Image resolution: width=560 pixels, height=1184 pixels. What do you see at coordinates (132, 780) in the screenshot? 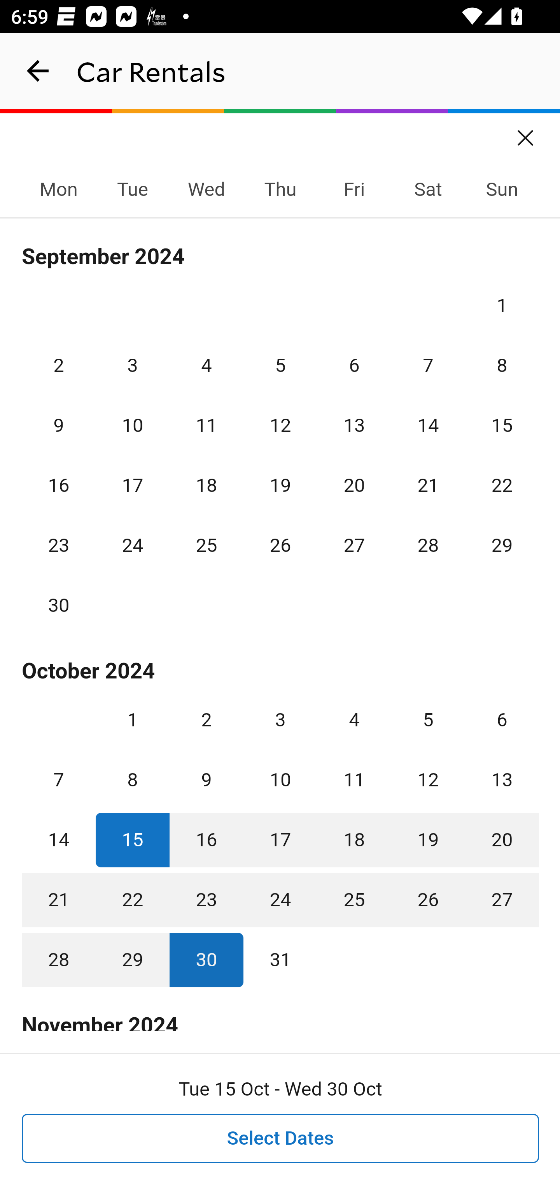
I see `8 October 2024` at bounding box center [132, 780].